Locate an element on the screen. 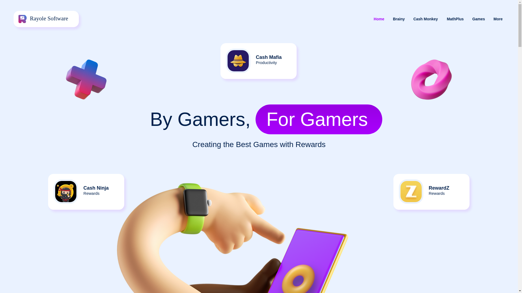 The image size is (522, 293). Rayole Software is located at coordinates (49, 18).